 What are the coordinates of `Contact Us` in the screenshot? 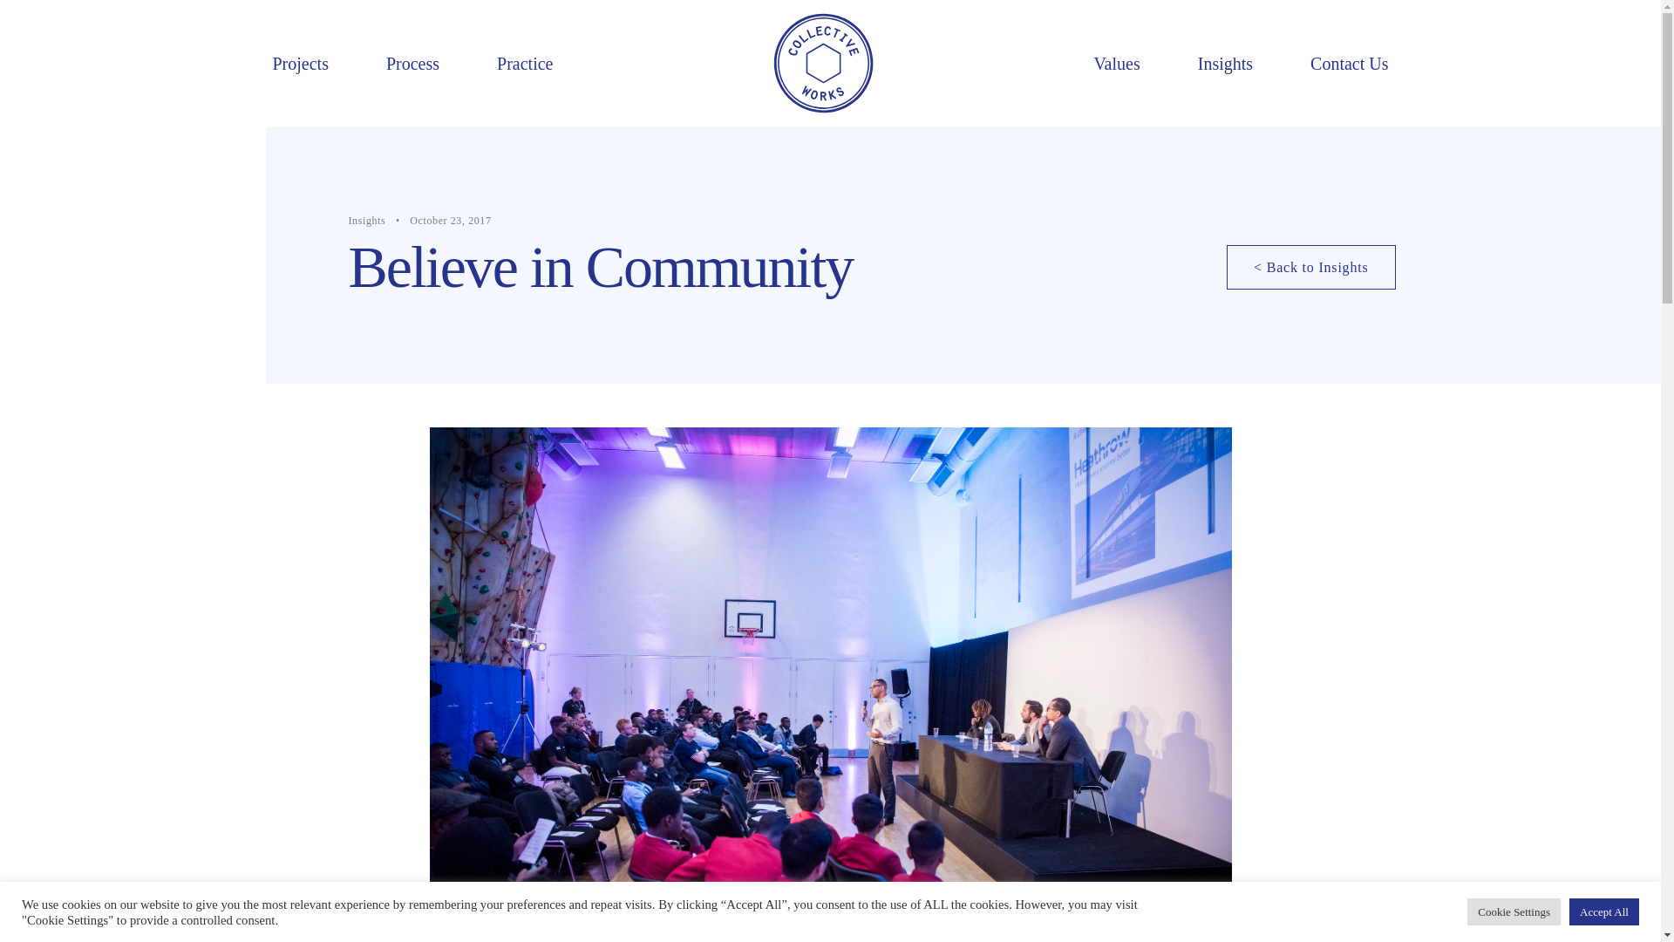 It's located at (1349, 62).